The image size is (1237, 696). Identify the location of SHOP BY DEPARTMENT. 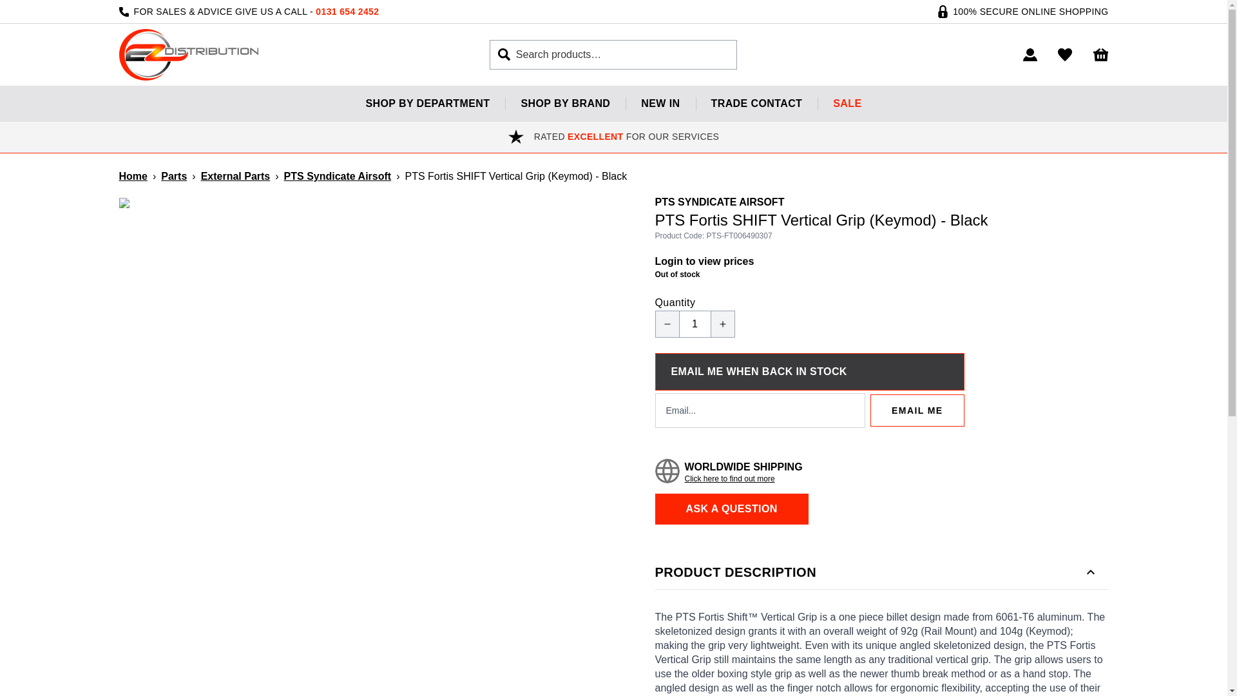
(427, 103).